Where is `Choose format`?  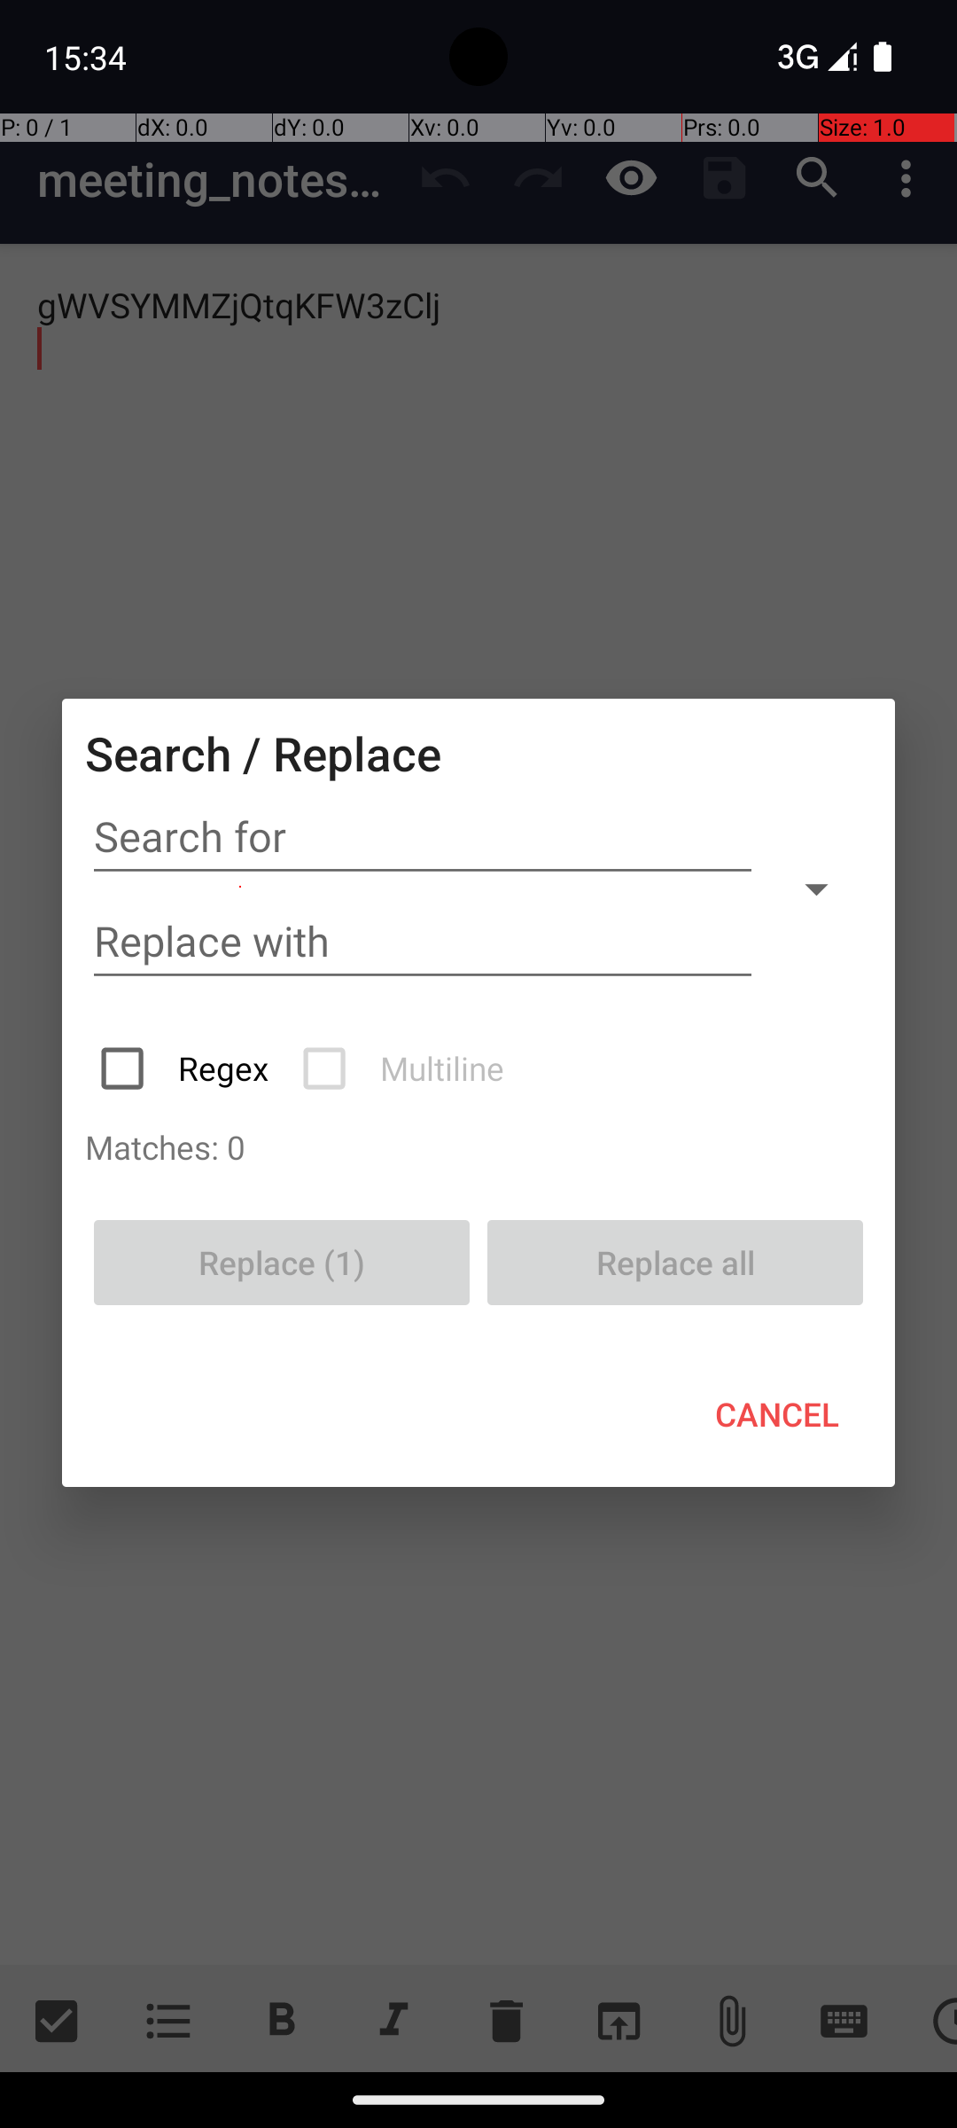 Choose format is located at coordinates (816, 888).